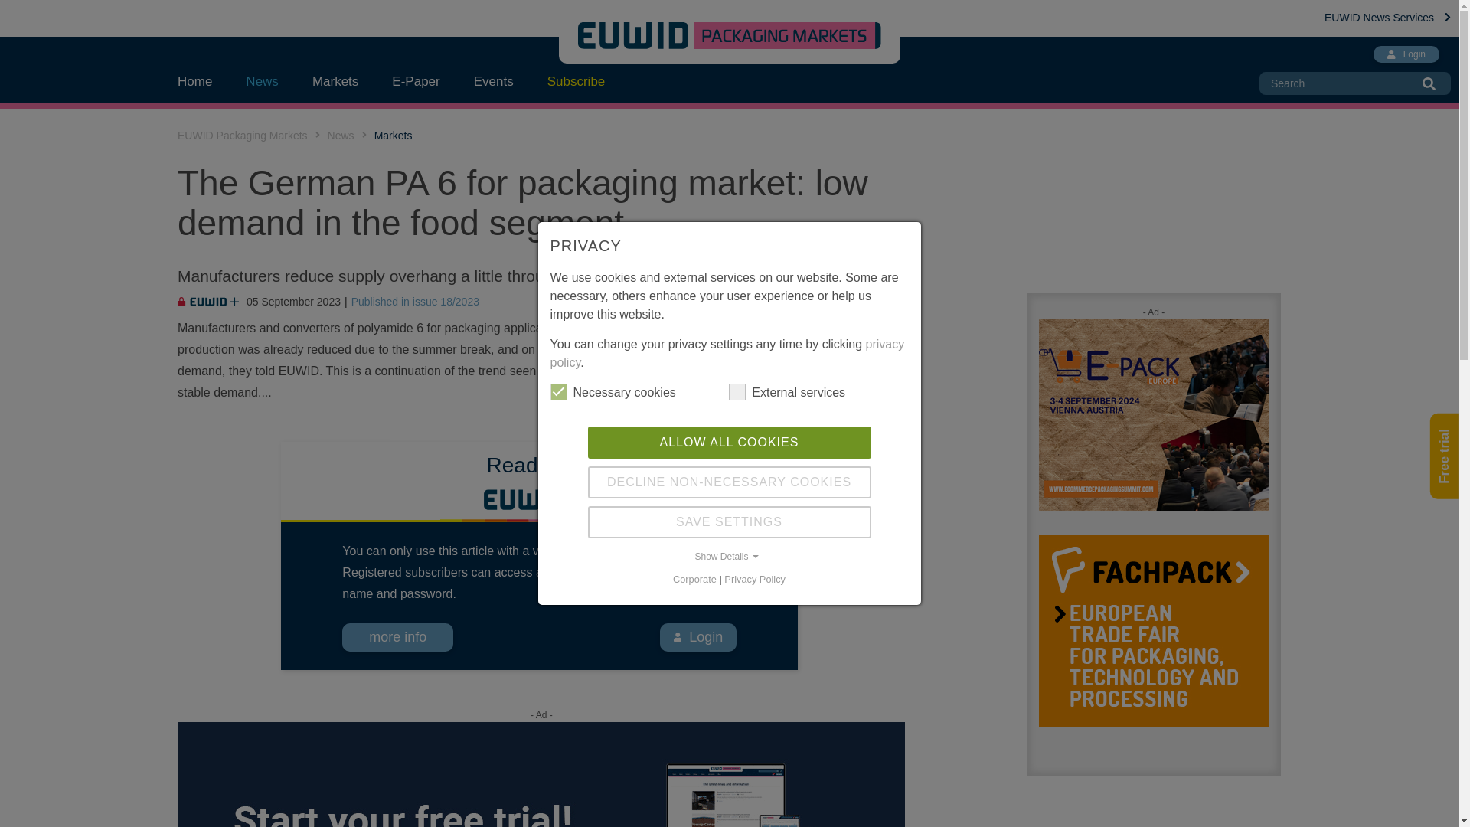 This screenshot has width=1470, height=827. What do you see at coordinates (335, 81) in the screenshot?
I see `Markets` at bounding box center [335, 81].